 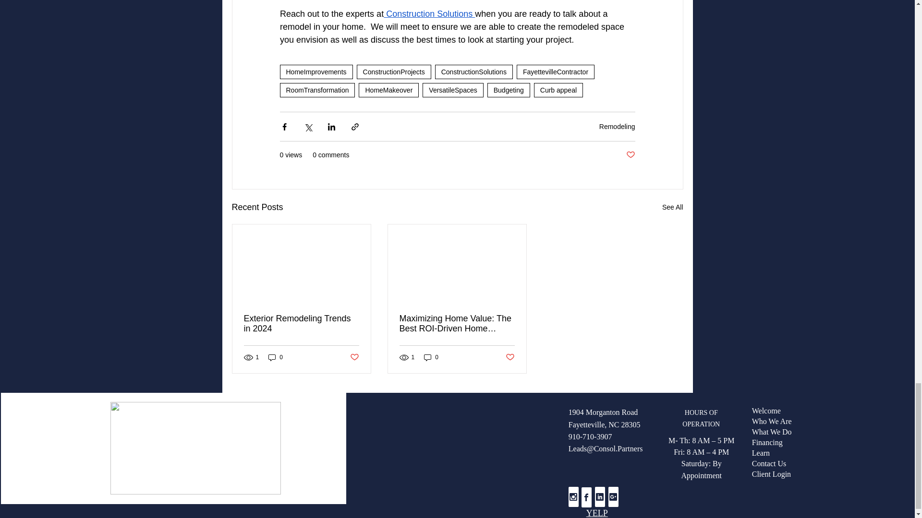 I want to click on Budgeting, so click(x=509, y=90).